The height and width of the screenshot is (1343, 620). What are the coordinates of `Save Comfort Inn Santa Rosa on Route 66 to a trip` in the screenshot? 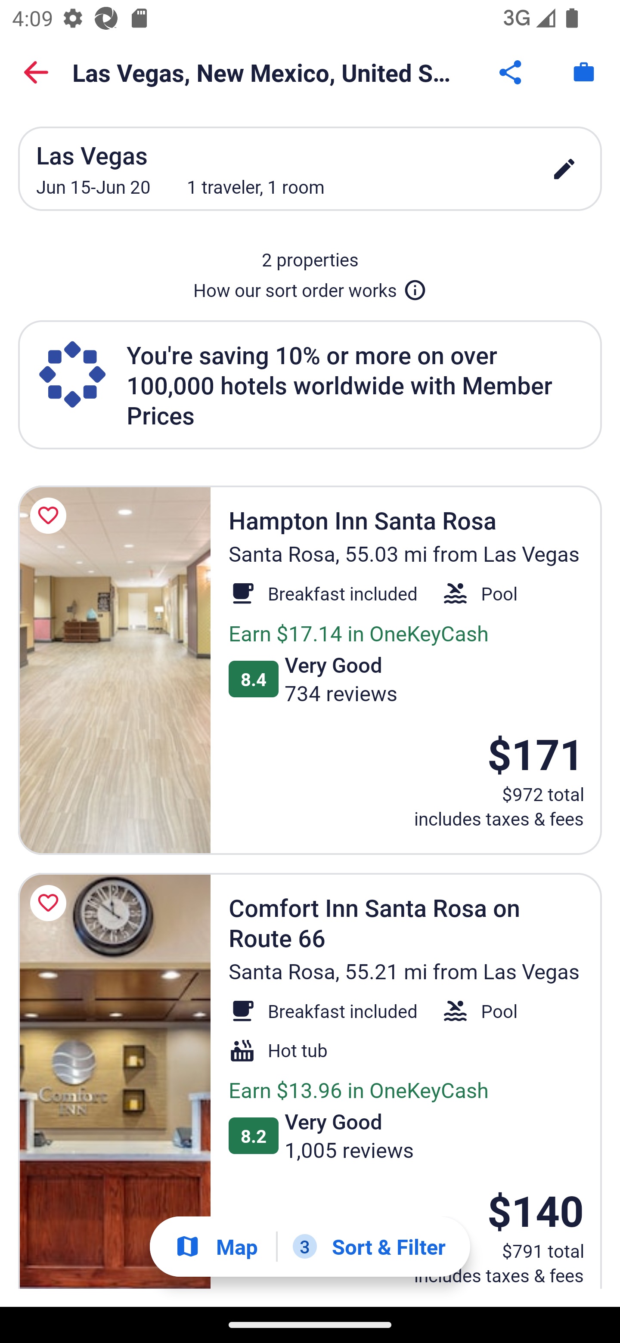 It's located at (51, 903).